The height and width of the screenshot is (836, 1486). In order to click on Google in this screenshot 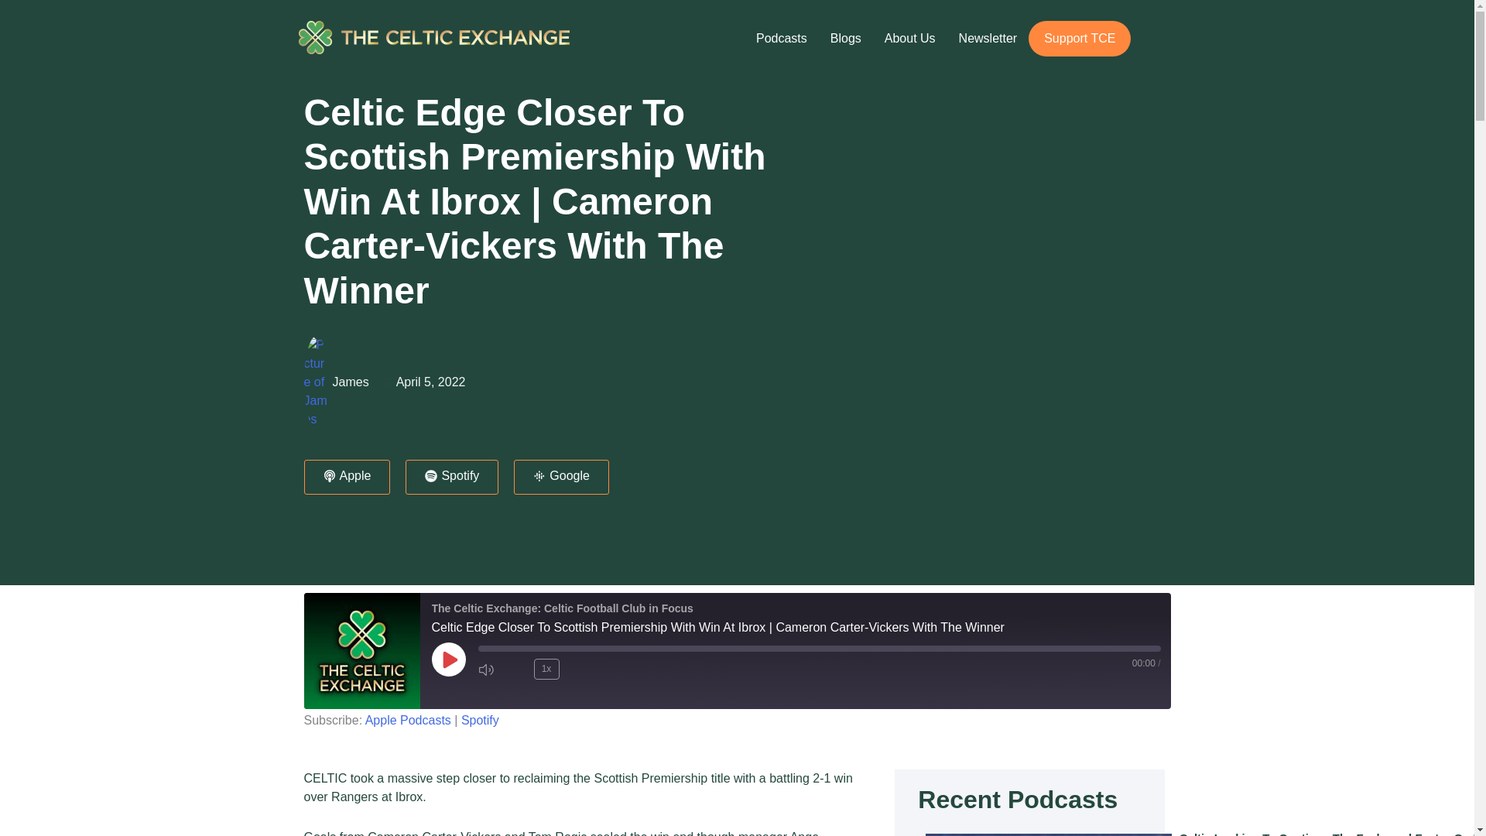, I will do `click(562, 477)`.